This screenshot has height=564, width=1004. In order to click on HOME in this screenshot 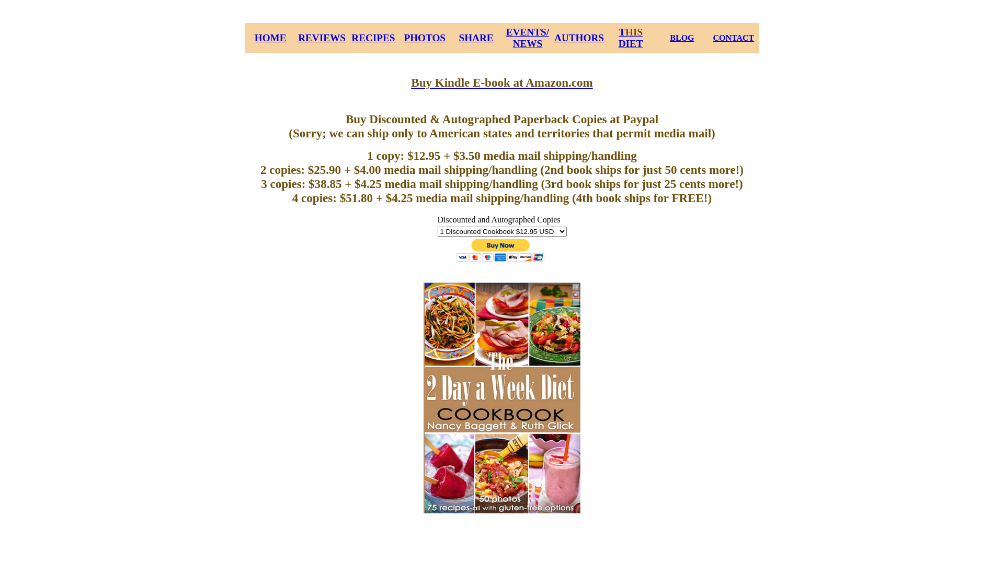, I will do `click(271, 38)`.